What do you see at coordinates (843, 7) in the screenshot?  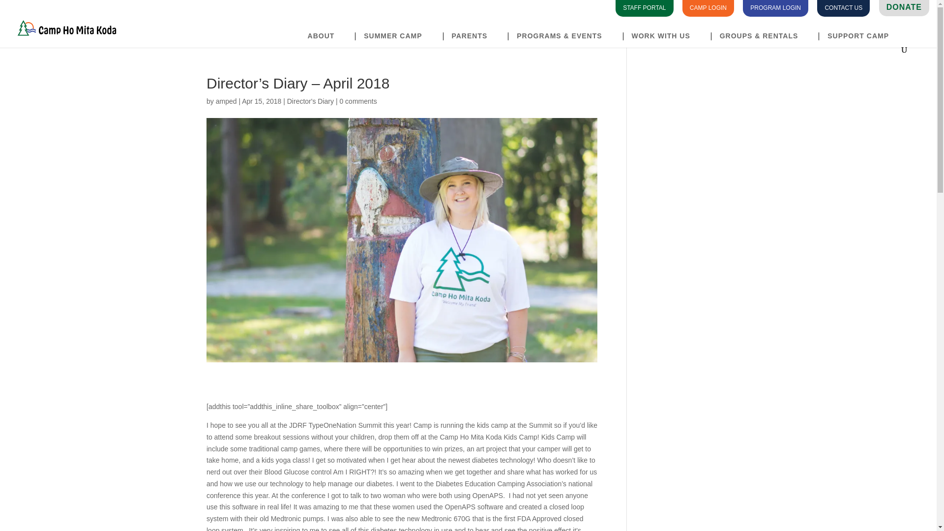 I see `CONTACT US` at bounding box center [843, 7].